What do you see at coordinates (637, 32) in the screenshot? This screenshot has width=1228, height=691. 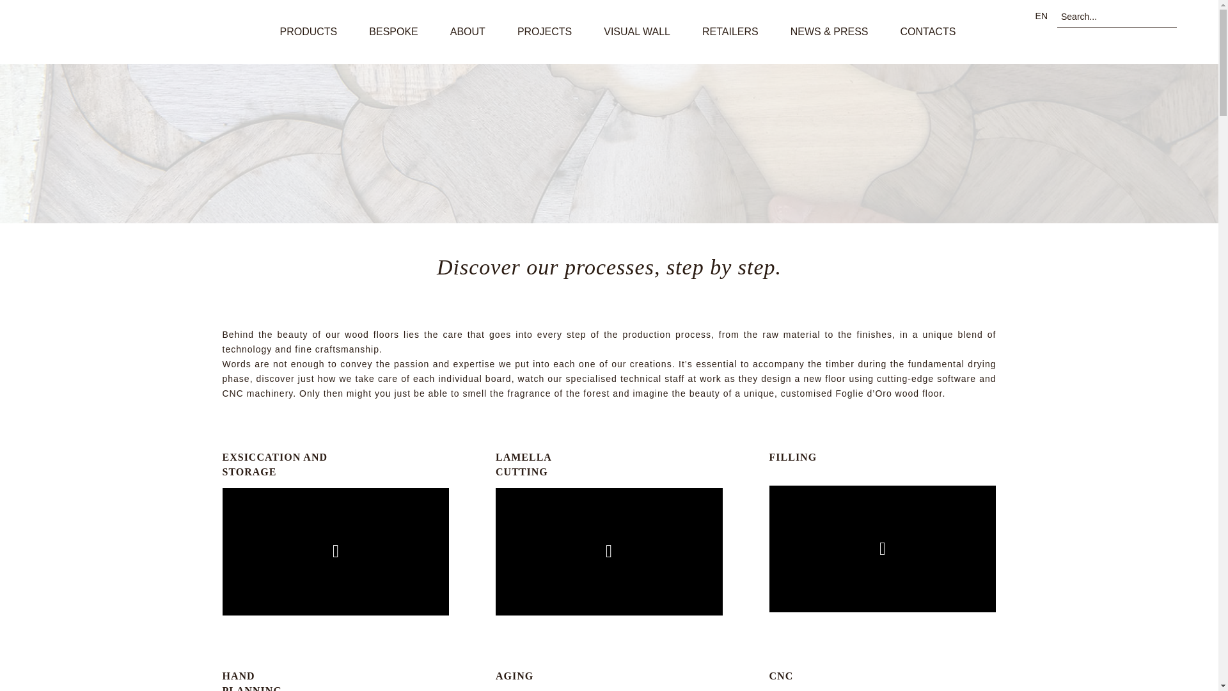 I see `VISUAL WALL` at bounding box center [637, 32].